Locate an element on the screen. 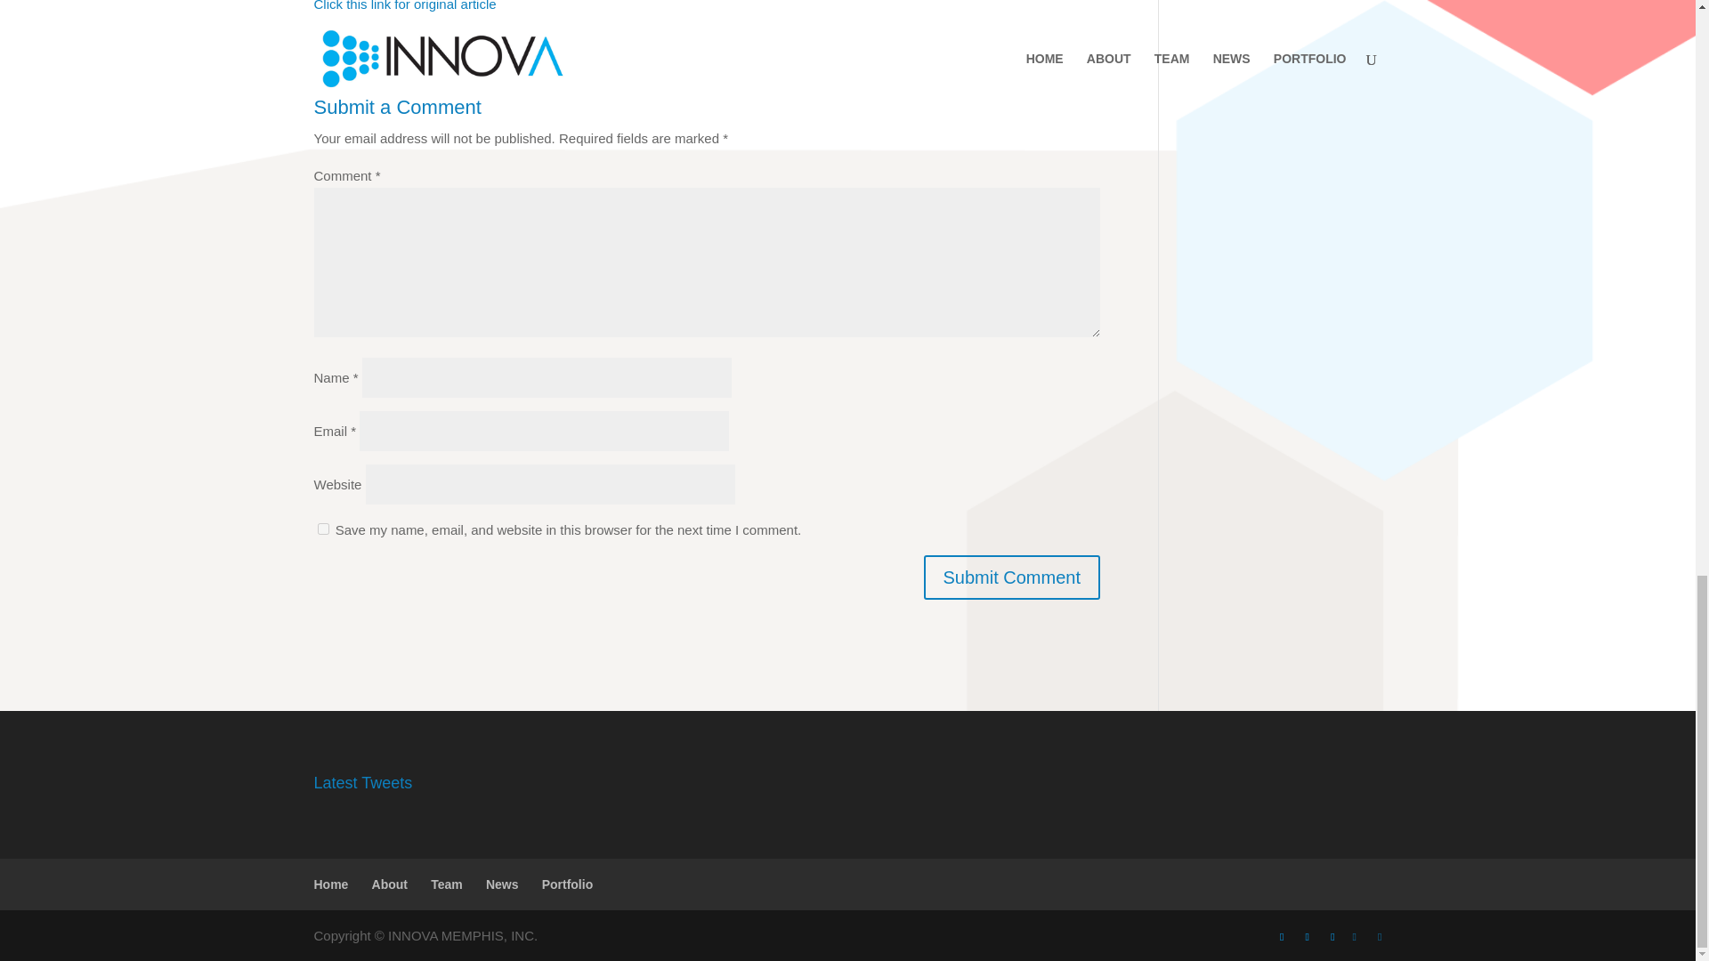 This screenshot has width=1709, height=961. Submit Comment is located at coordinates (1012, 577).